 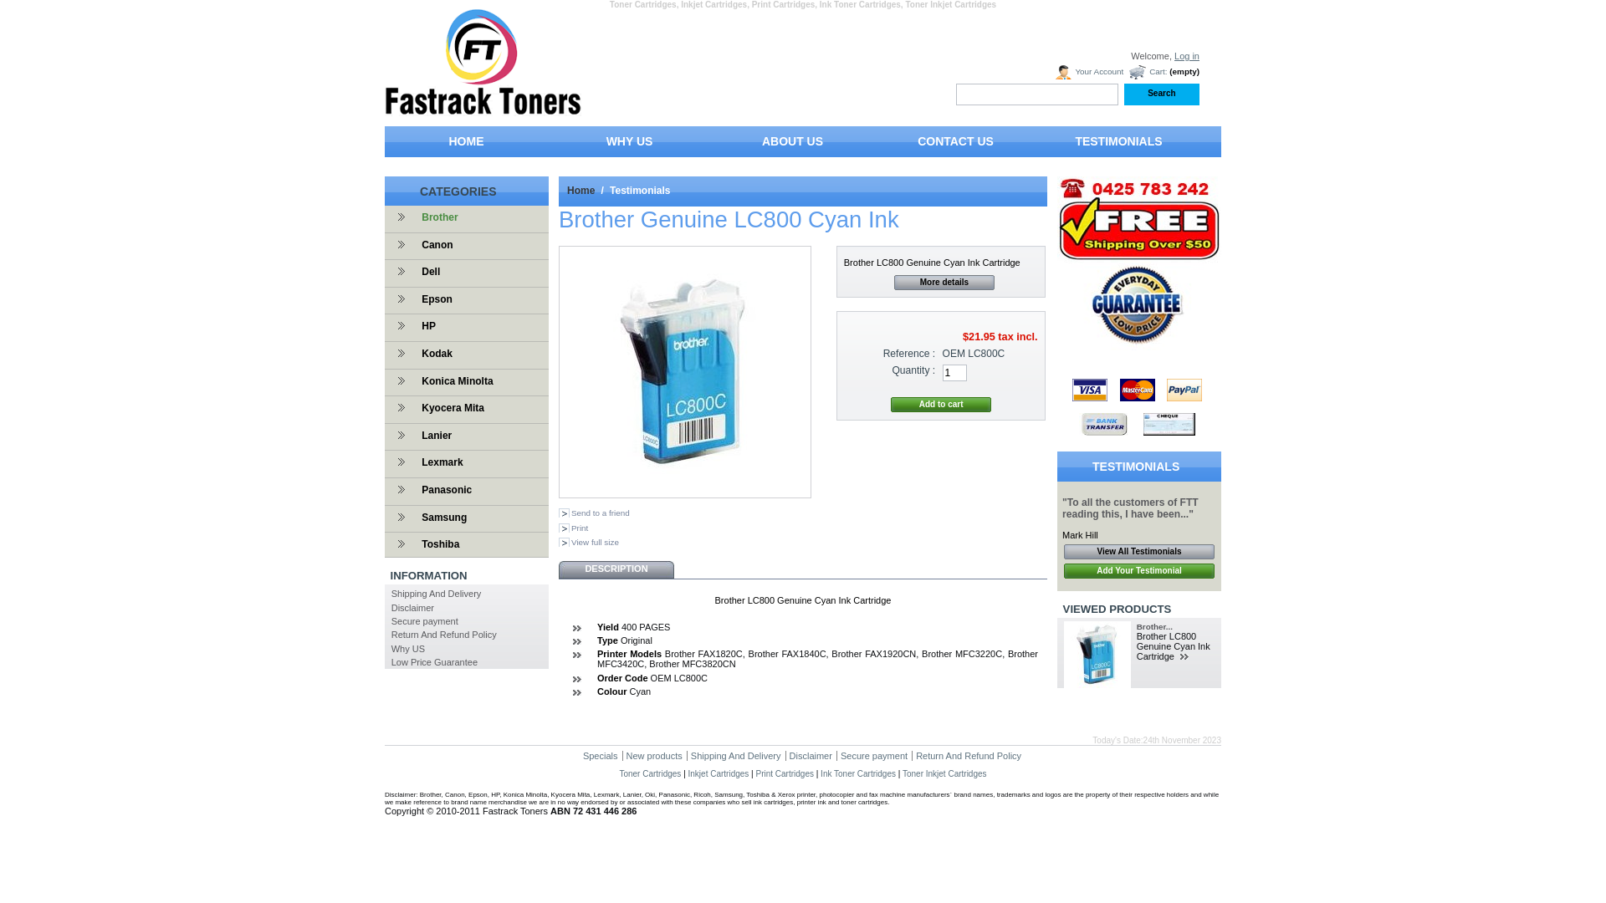 I want to click on Add Your Testimonial, so click(x=1139, y=571).